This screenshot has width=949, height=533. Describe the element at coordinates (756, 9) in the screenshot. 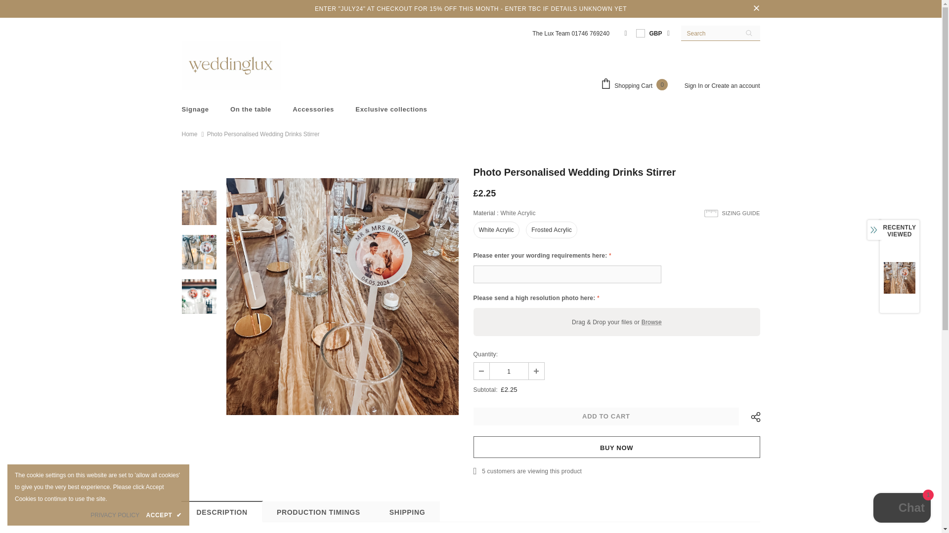

I see `close` at that location.